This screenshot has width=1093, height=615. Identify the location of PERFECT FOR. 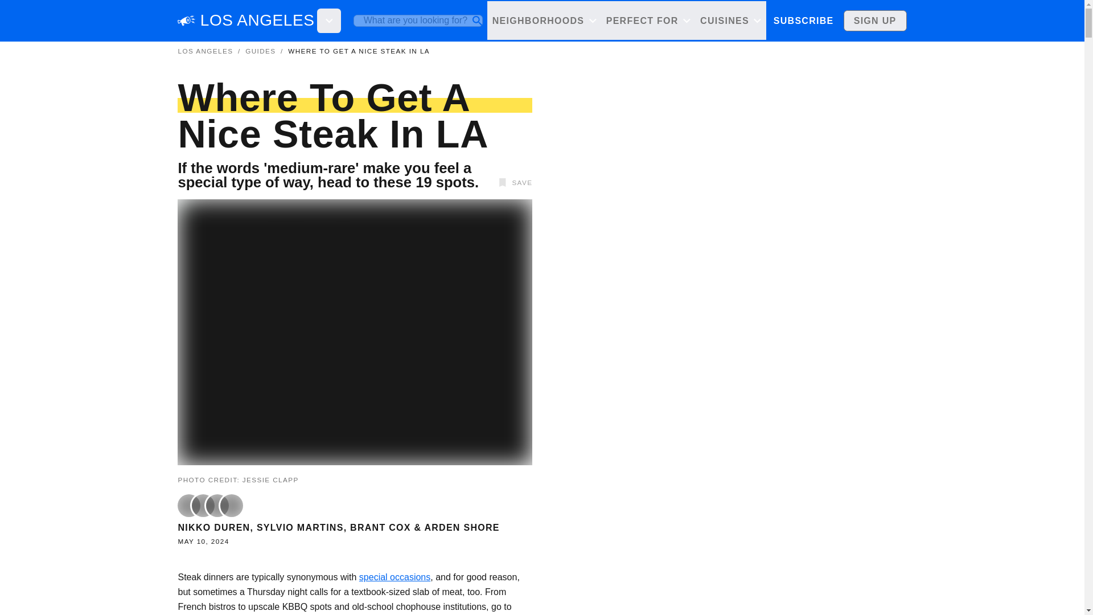
(648, 20).